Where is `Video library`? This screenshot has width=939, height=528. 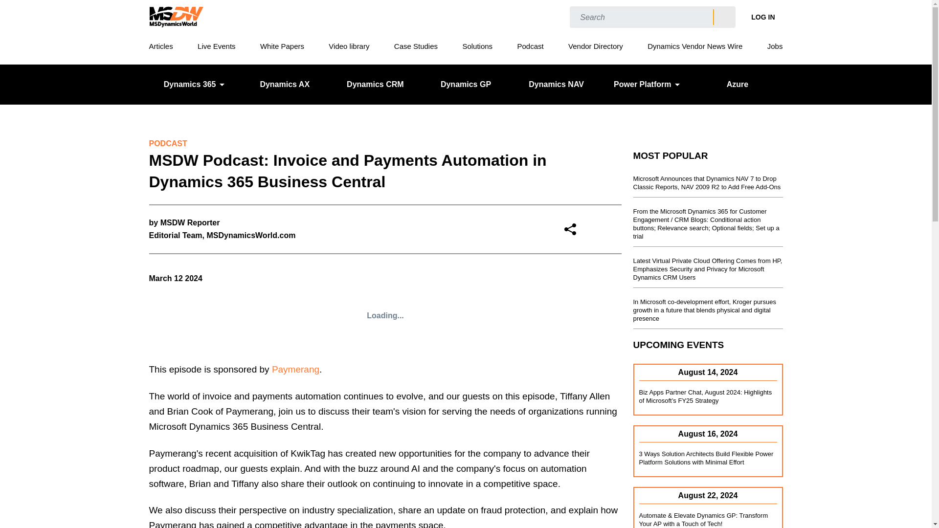
Video library is located at coordinates (349, 46).